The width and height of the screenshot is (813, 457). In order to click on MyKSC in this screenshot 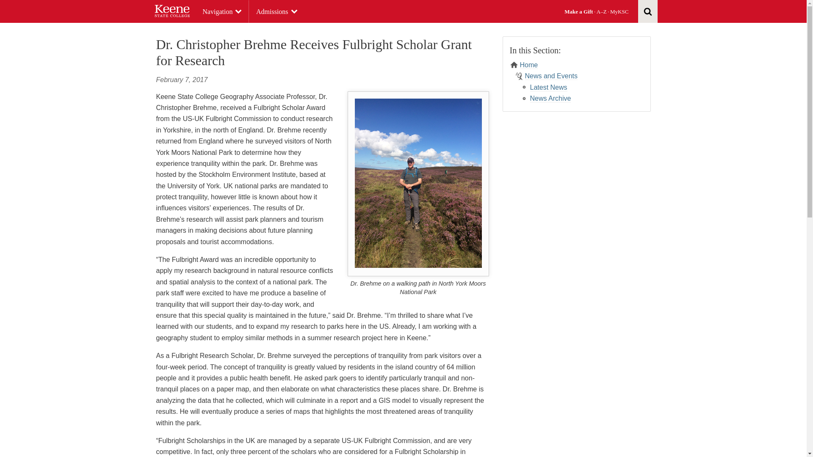, I will do `click(619, 11)`.